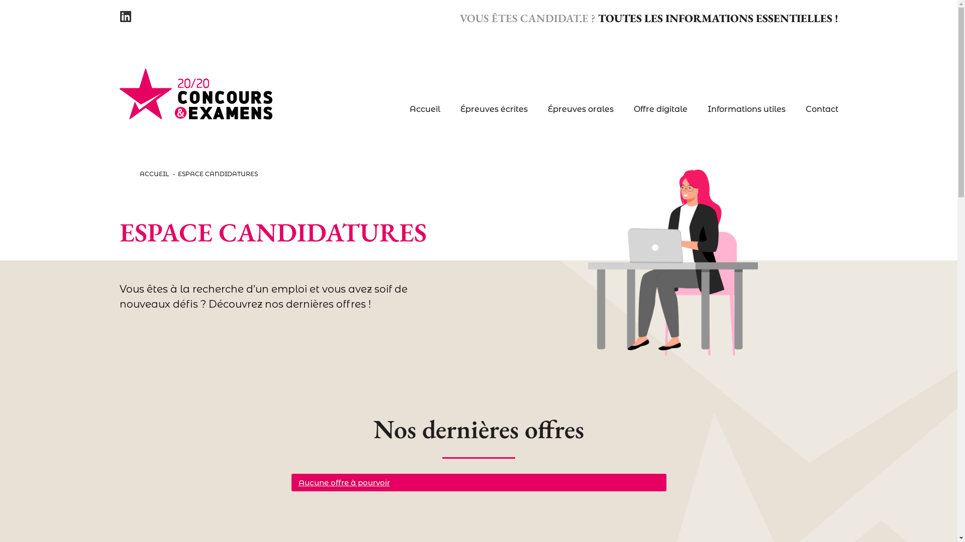 This screenshot has width=965, height=542. Describe the element at coordinates (747, 109) in the screenshot. I see `Informations utiles` at that location.